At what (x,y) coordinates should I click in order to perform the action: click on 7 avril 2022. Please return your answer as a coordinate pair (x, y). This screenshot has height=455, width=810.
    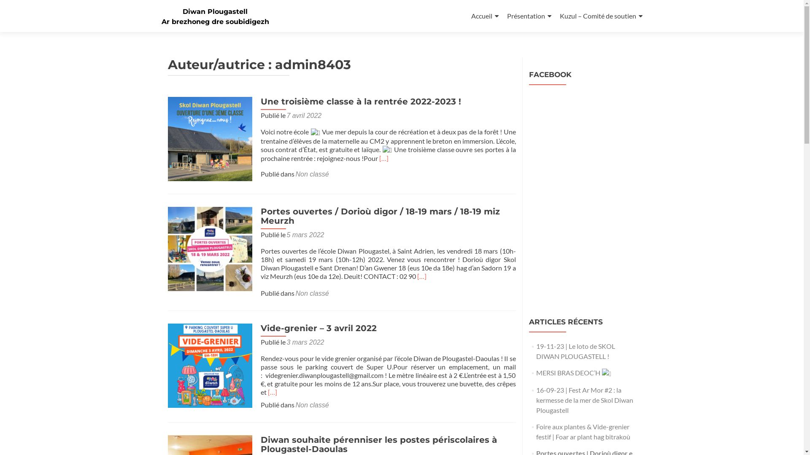
    Looking at the image, I should click on (305, 115).